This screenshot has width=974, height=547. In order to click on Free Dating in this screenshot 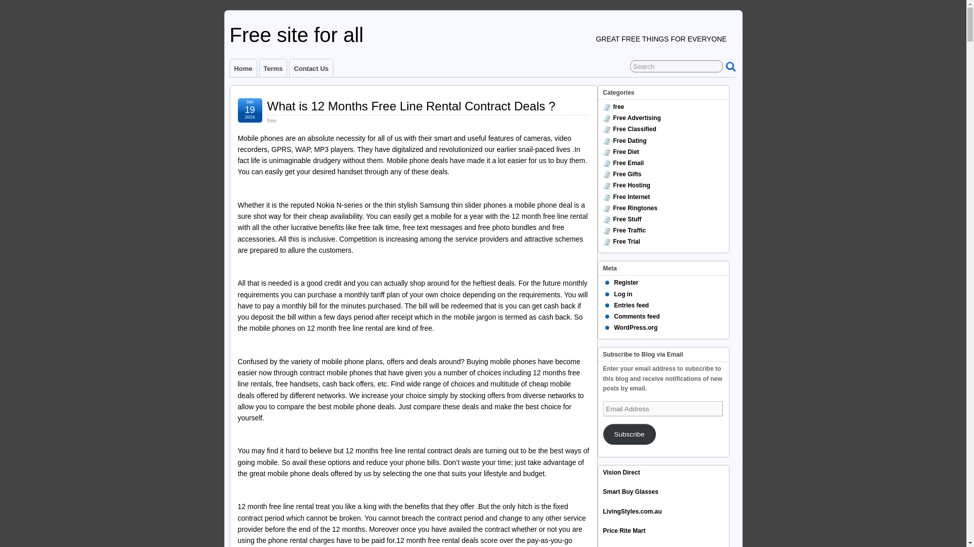, I will do `click(629, 141)`.